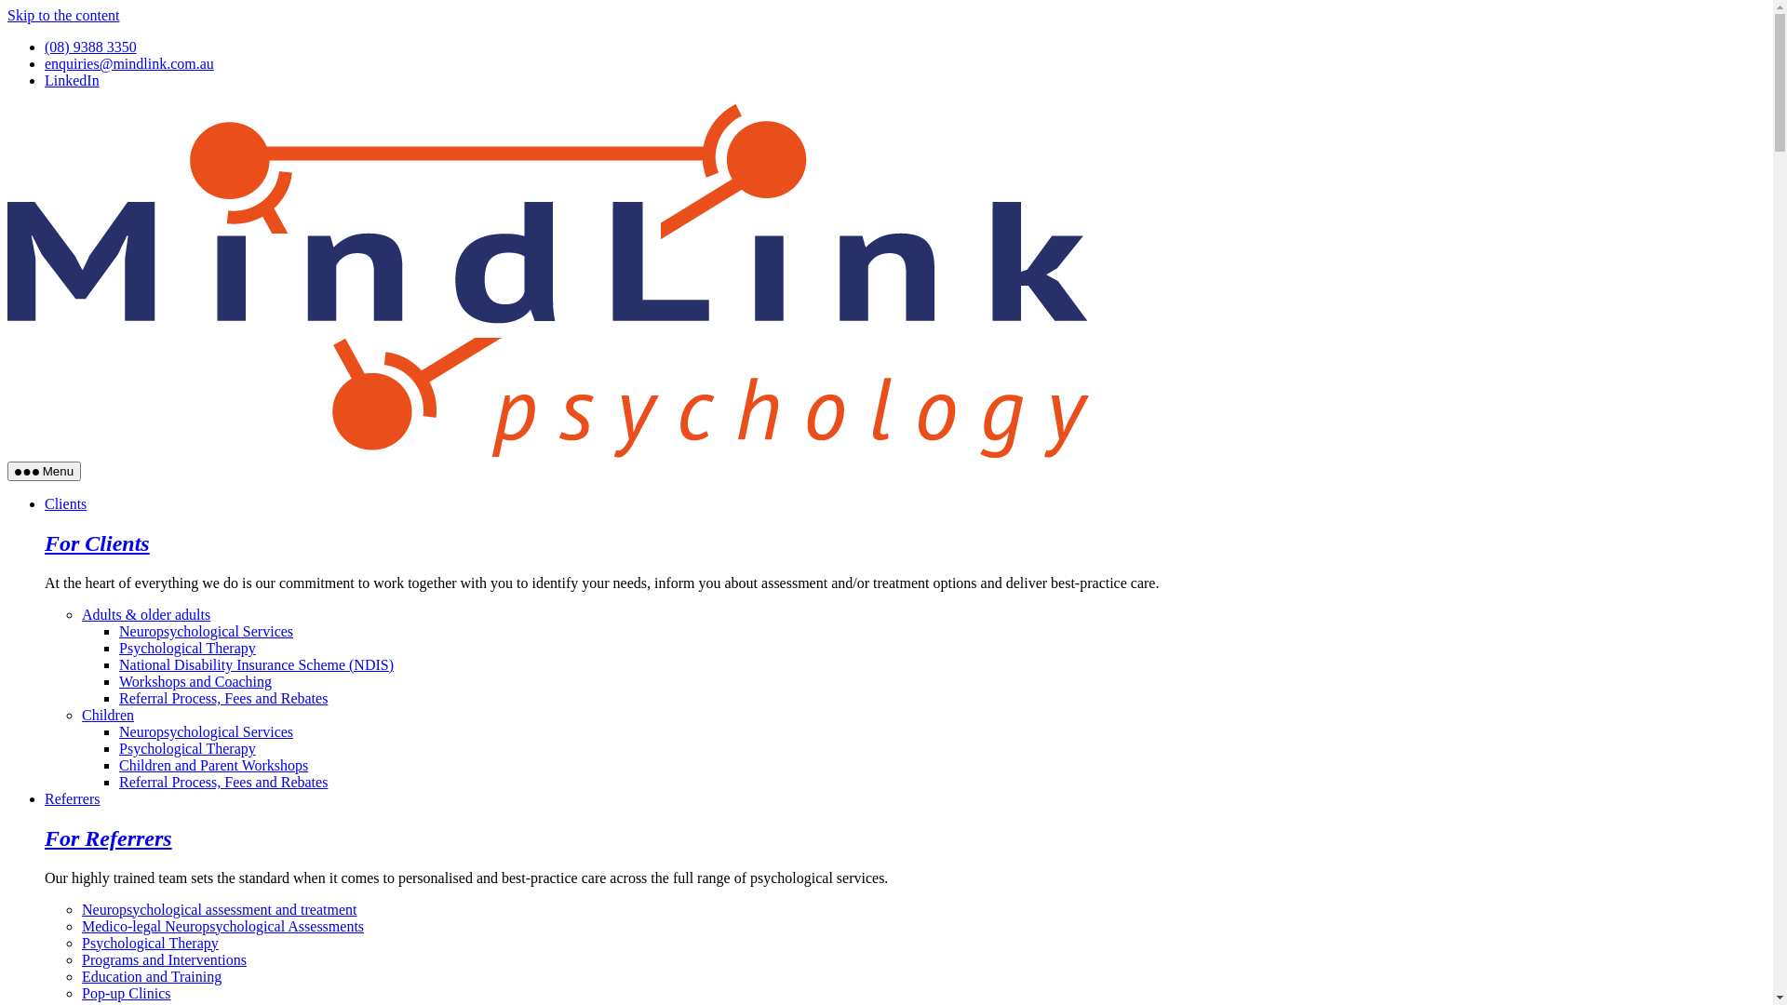 This screenshot has width=1787, height=1005. I want to click on Children, so click(108, 715).